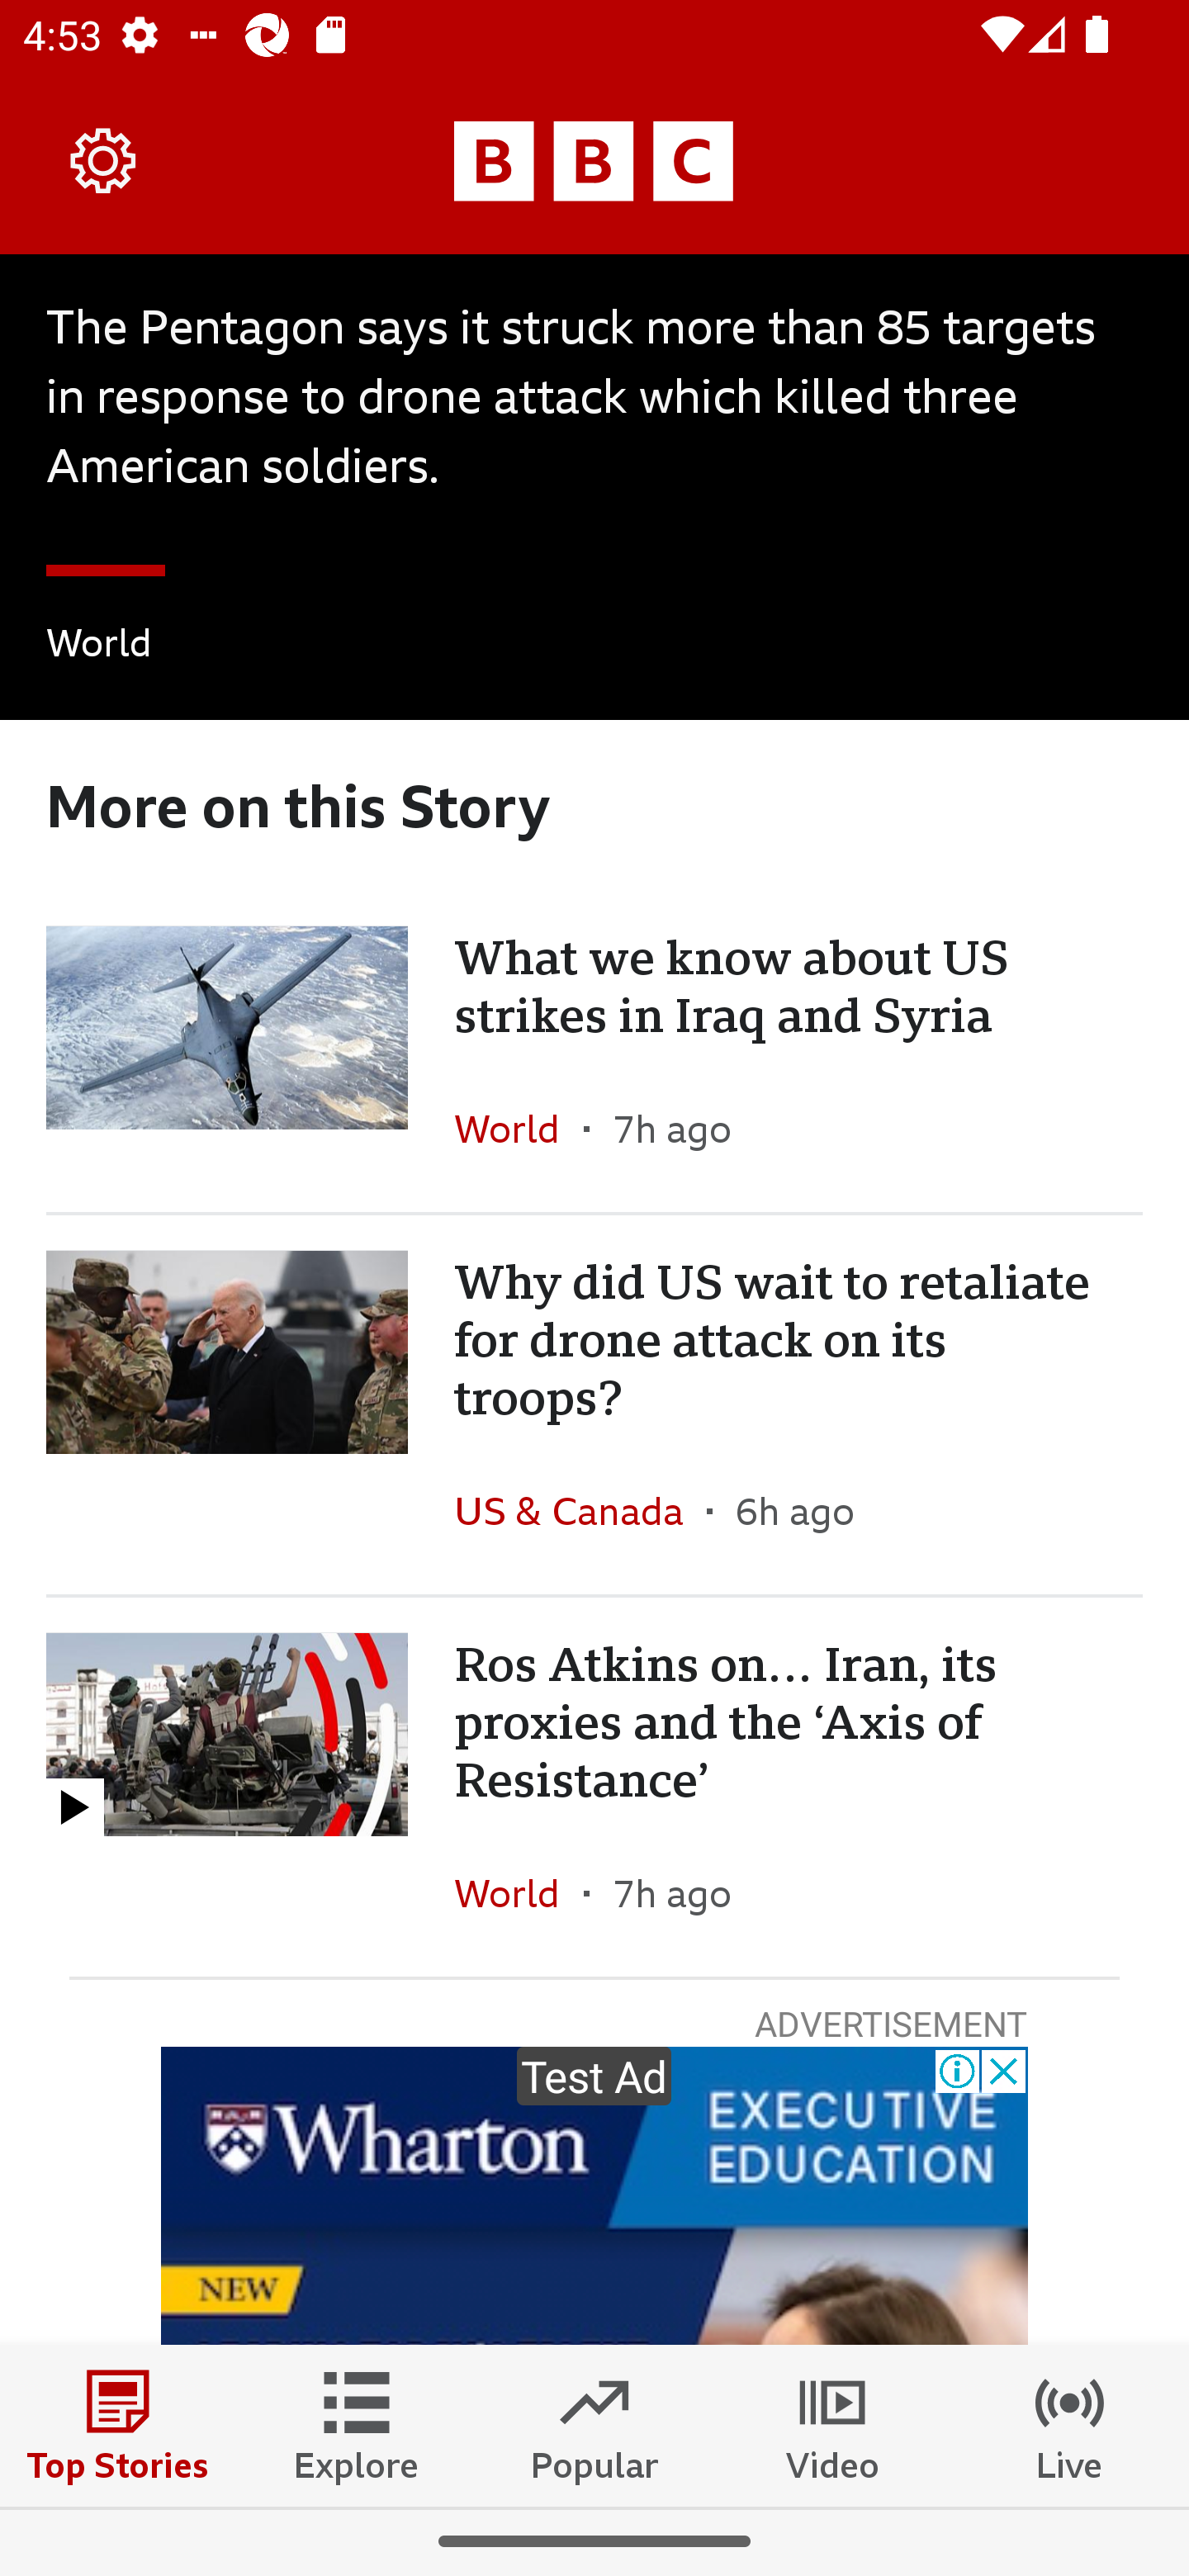 The image size is (1189, 2576). What do you see at coordinates (519, 1129) in the screenshot?
I see `World In the section World` at bounding box center [519, 1129].